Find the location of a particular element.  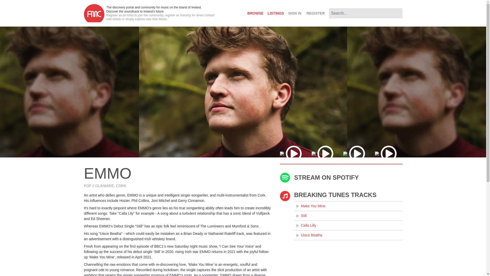

Calla Lilly is located at coordinates (348, 225).